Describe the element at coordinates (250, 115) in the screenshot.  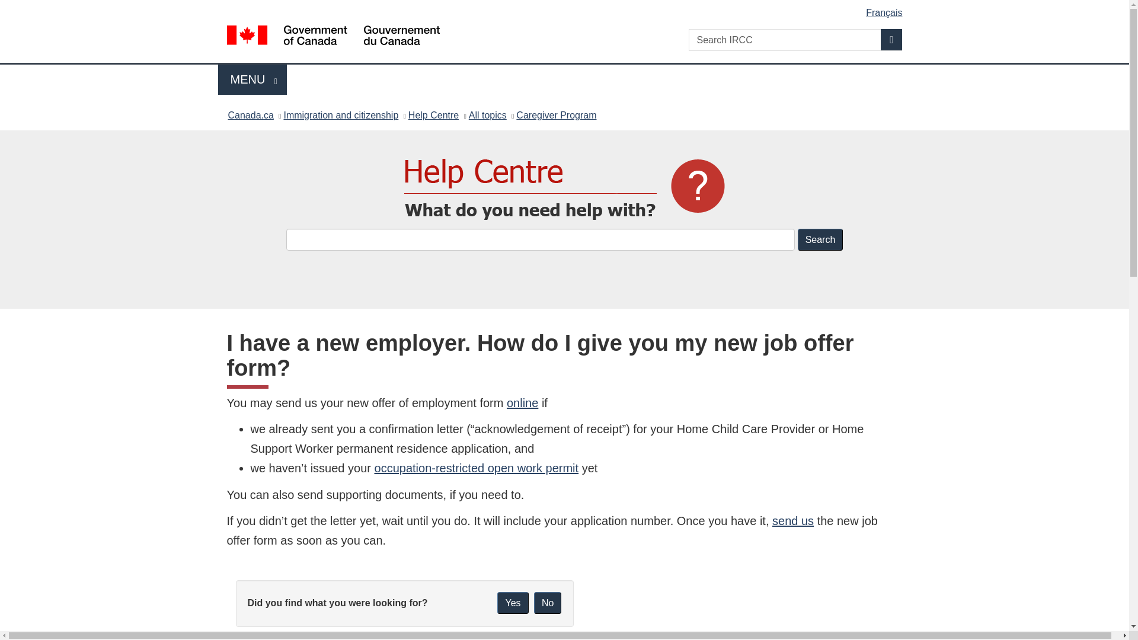
I see `Canada.ca` at that location.